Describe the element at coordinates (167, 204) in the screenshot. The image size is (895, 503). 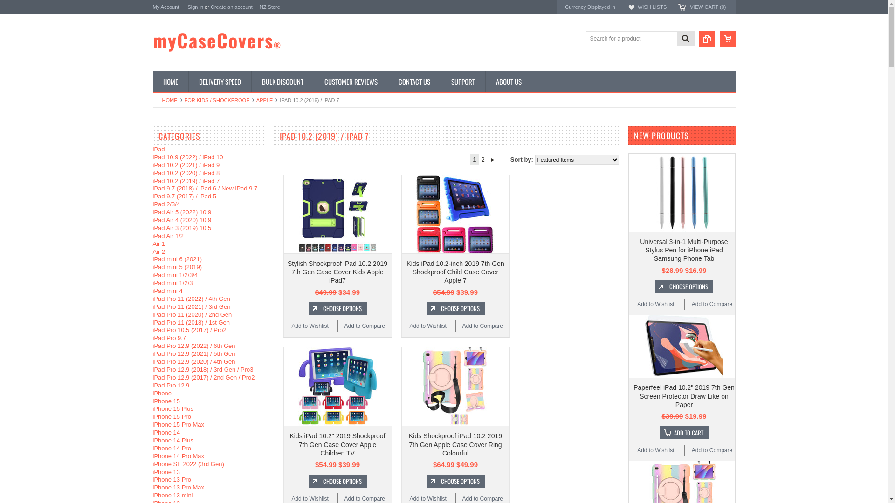
I see `iPad 2/3/4` at that location.